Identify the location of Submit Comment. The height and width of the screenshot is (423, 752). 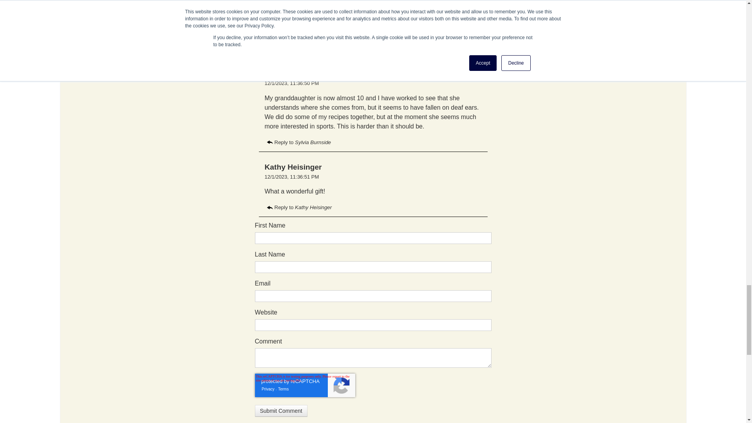
(280, 410).